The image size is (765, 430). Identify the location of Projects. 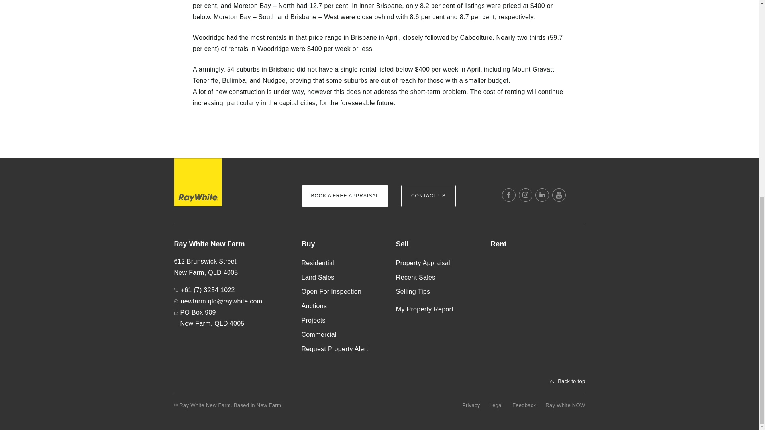
(342, 320).